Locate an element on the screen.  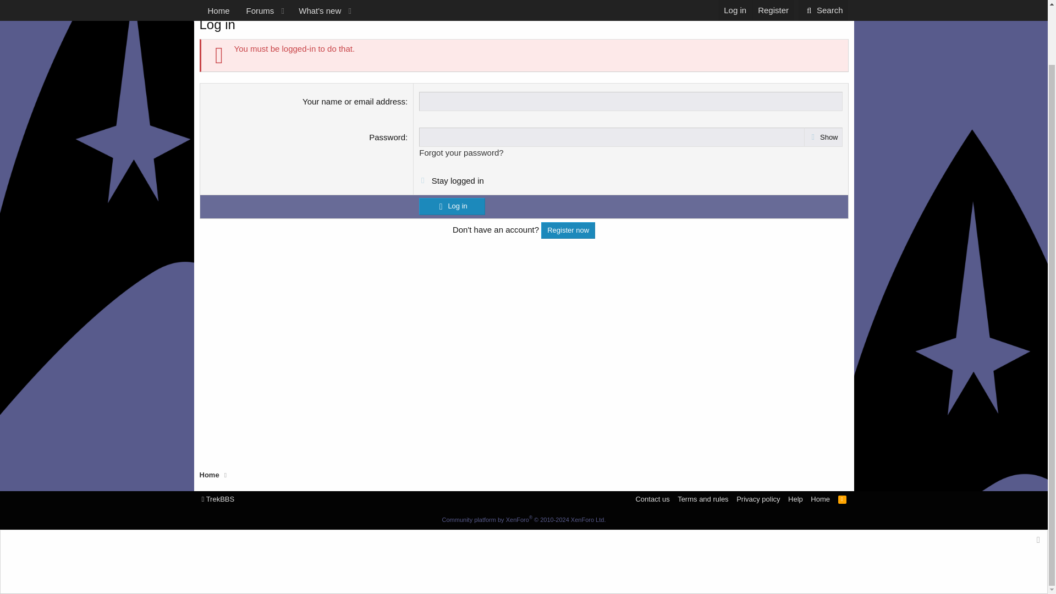
TrekBBS is located at coordinates (218, 498).